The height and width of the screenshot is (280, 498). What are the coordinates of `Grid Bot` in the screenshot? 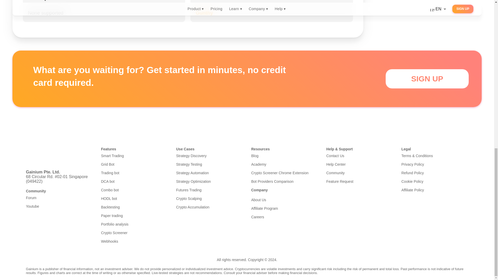 It's located at (134, 164).